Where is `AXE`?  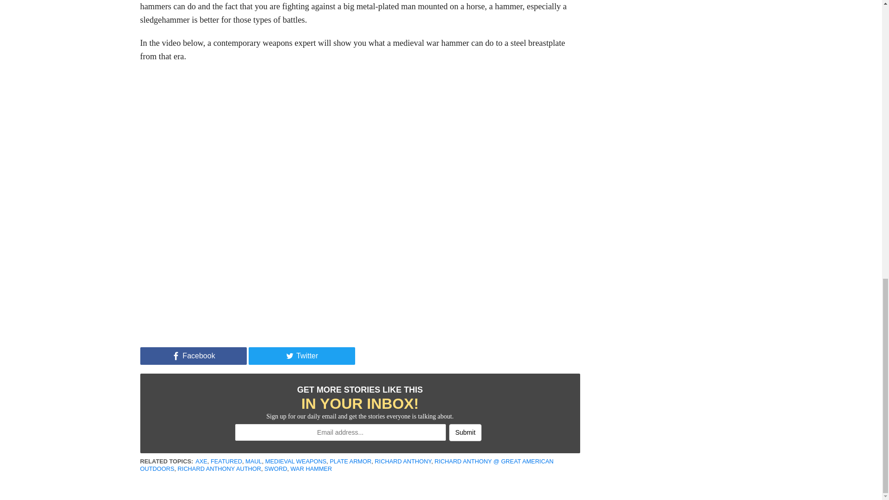 AXE is located at coordinates (201, 461).